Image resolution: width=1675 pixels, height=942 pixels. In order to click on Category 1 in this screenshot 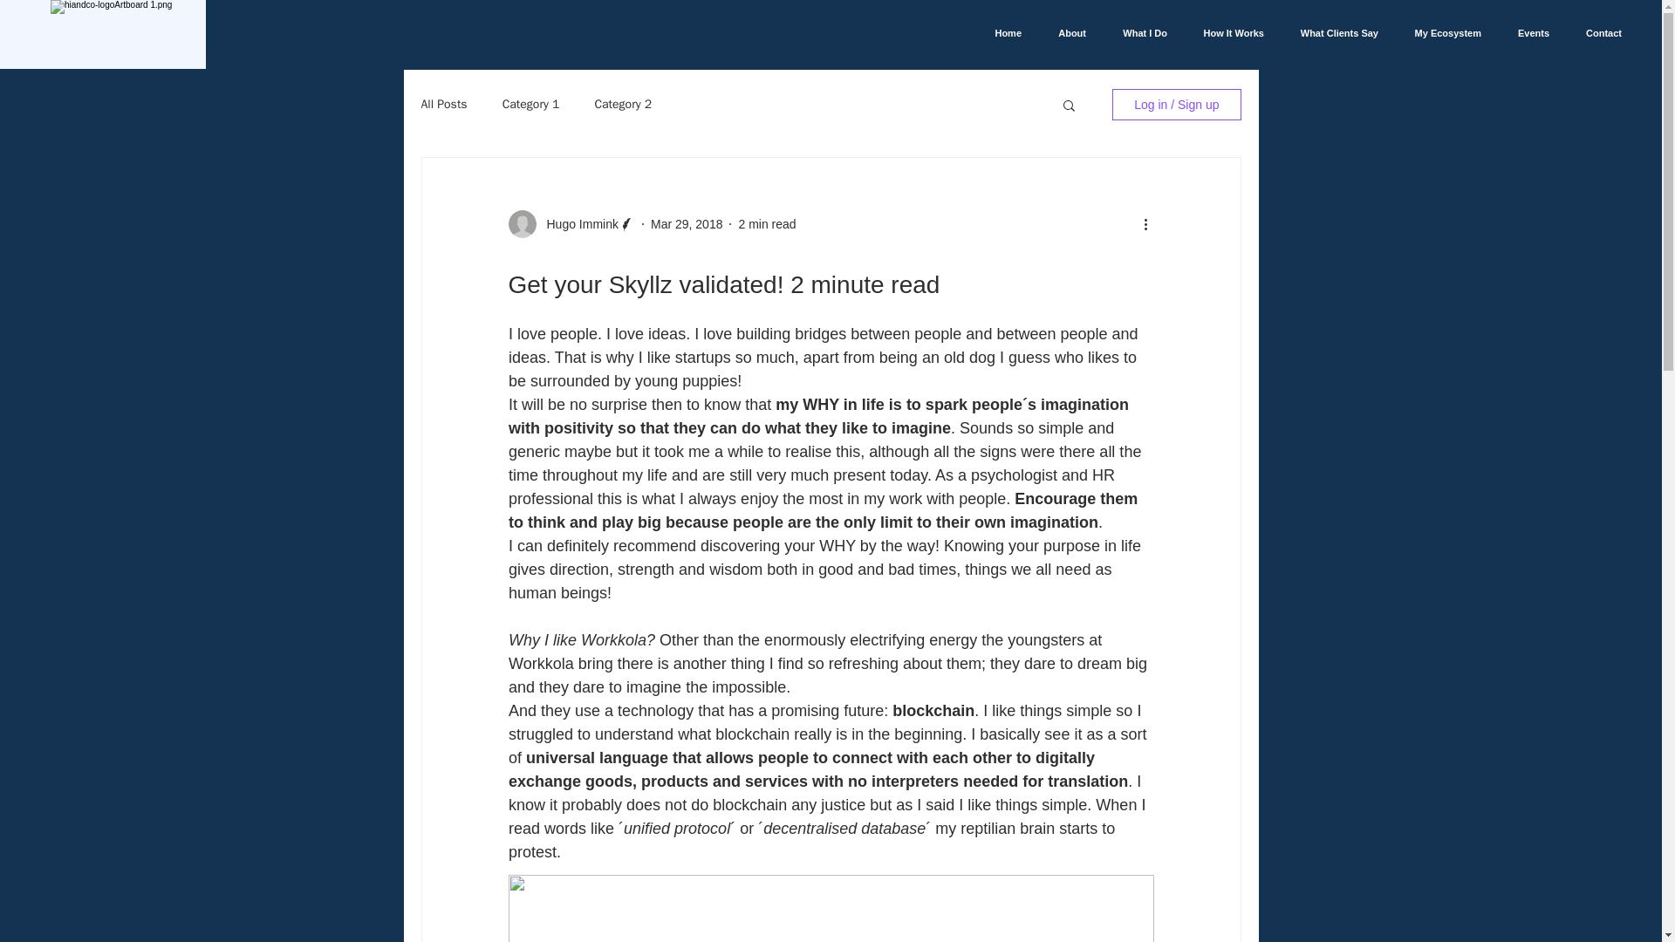, I will do `click(530, 105)`.